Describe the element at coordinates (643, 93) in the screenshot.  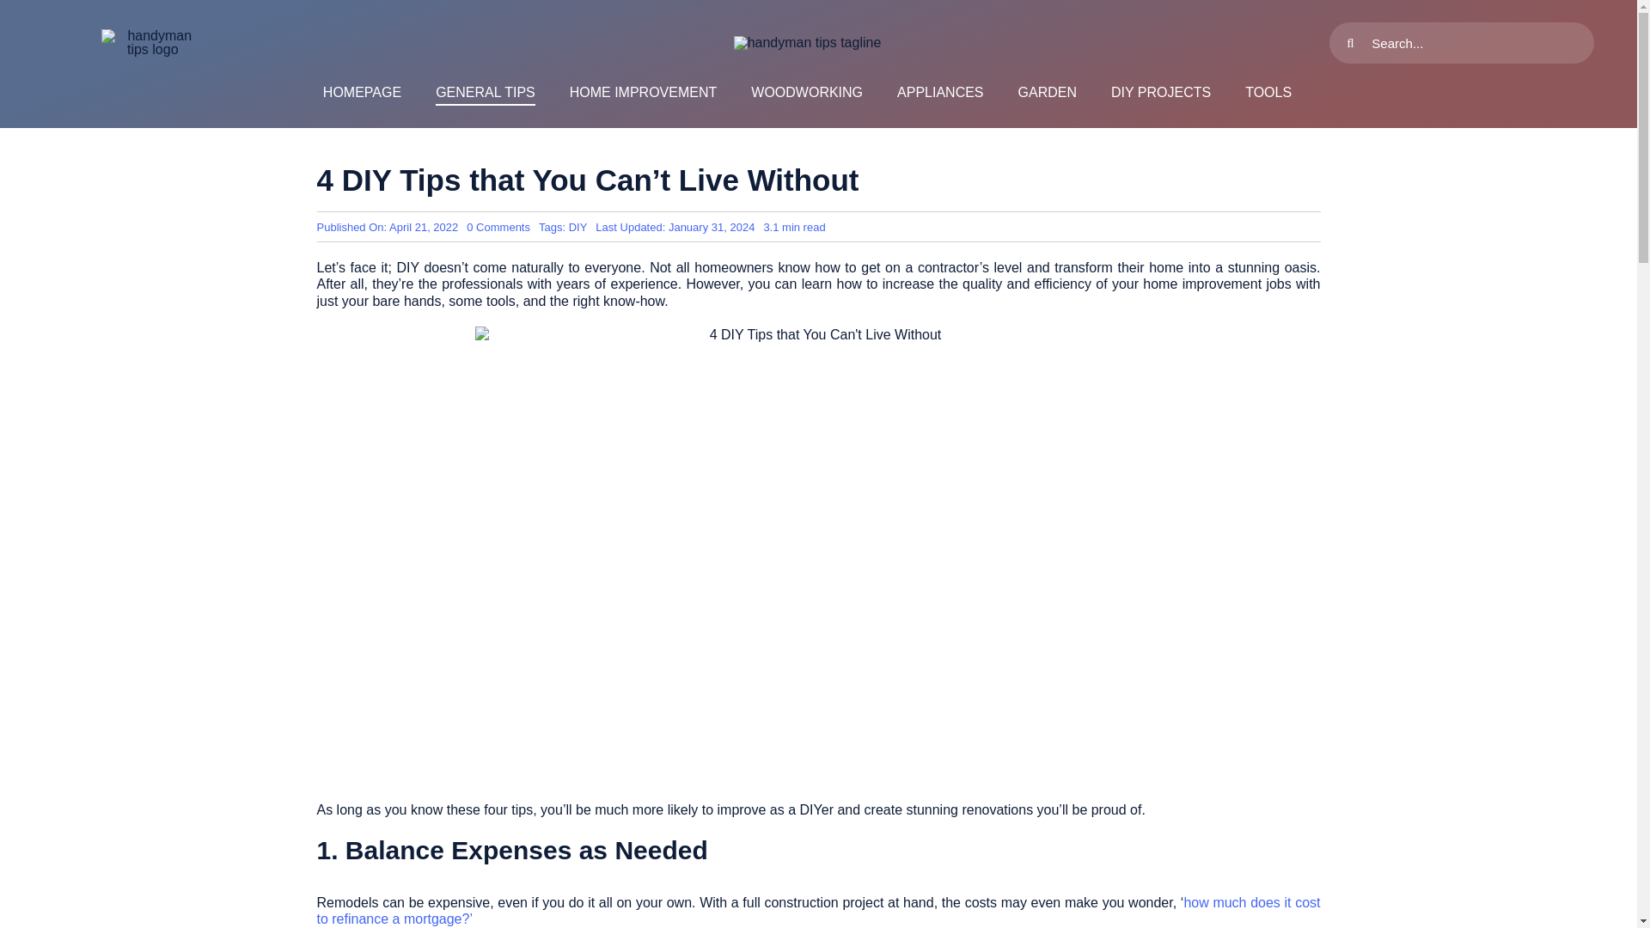
I see `HOME IMPROVEMENT` at that location.